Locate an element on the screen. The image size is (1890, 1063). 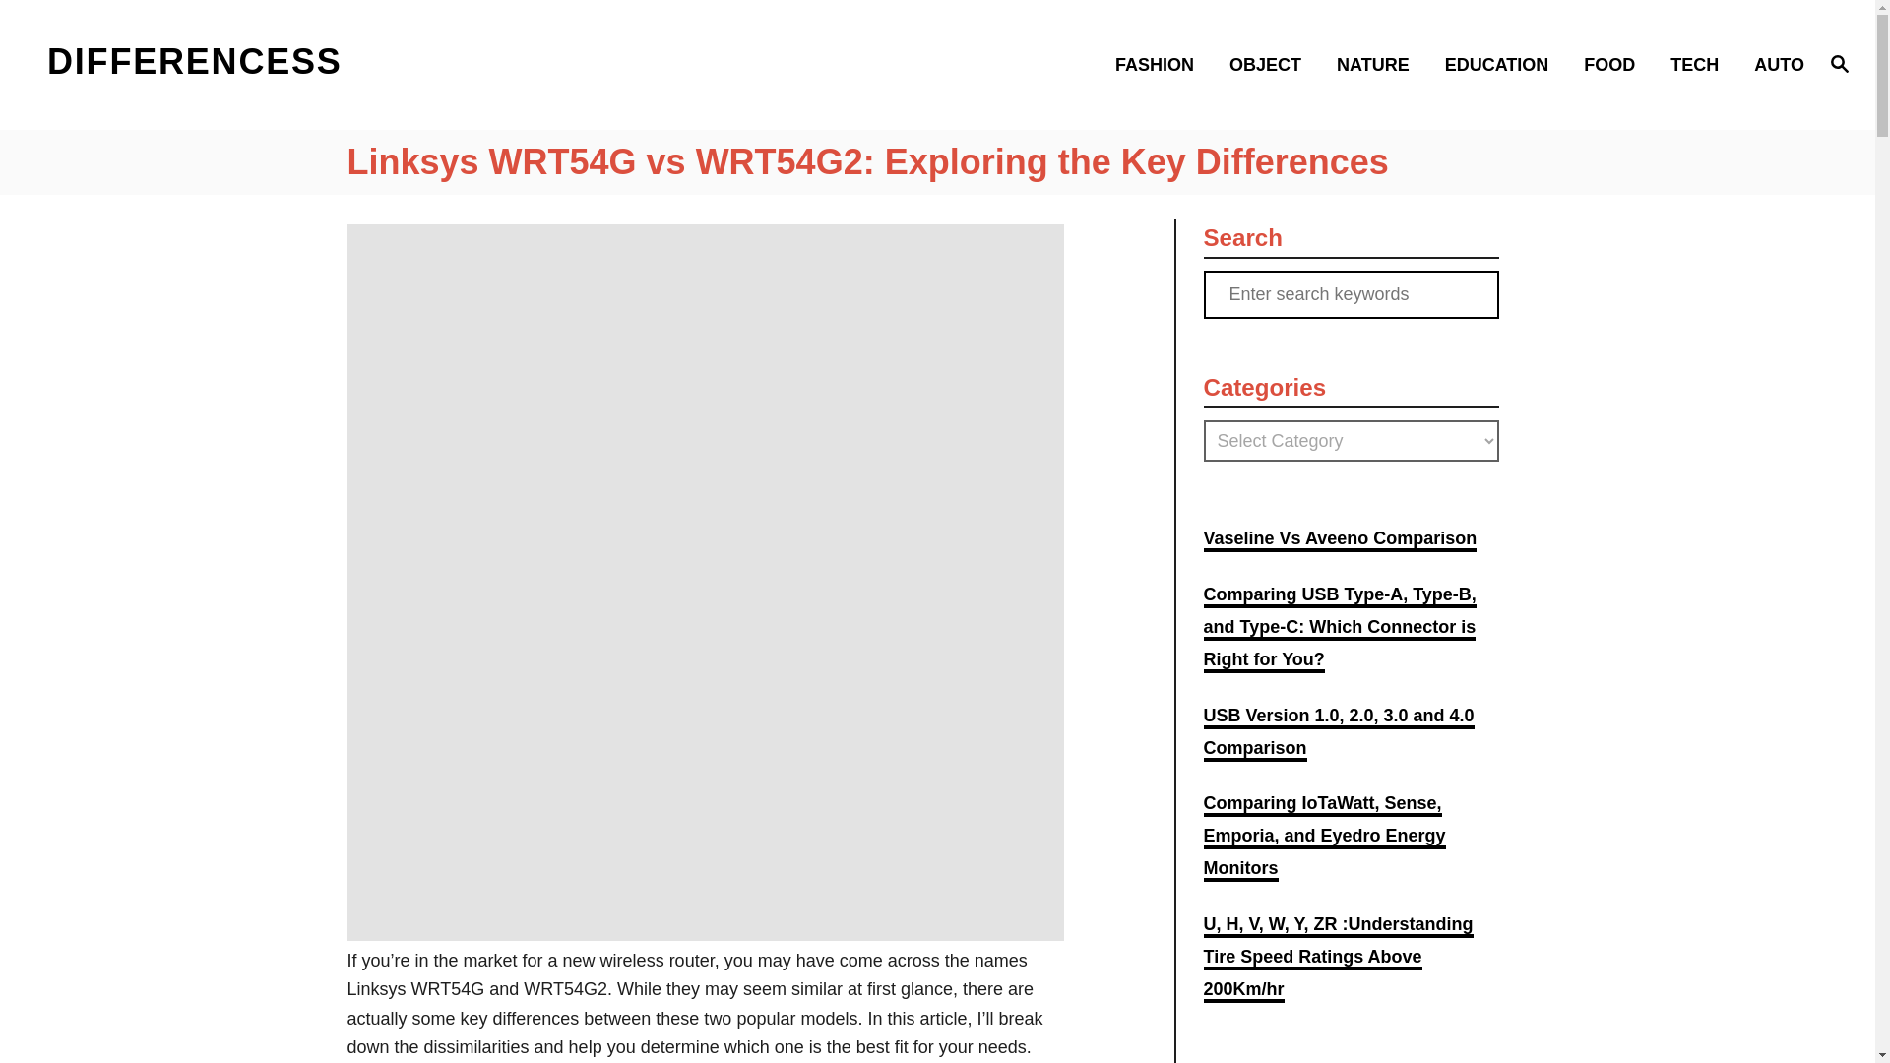
Magnifying Glass is located at coordinates (1839, 62).